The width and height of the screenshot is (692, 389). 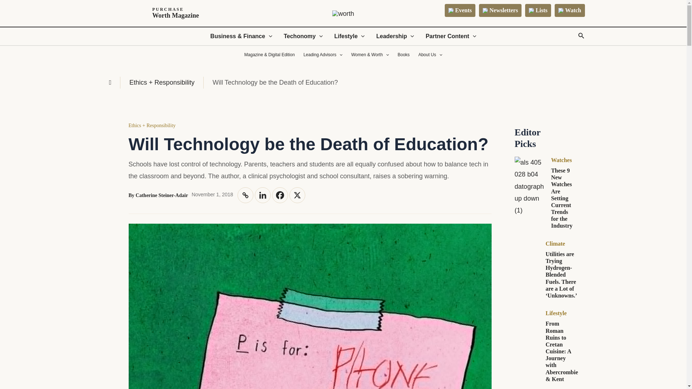 I want to click on X, so click(x=297, y=195).